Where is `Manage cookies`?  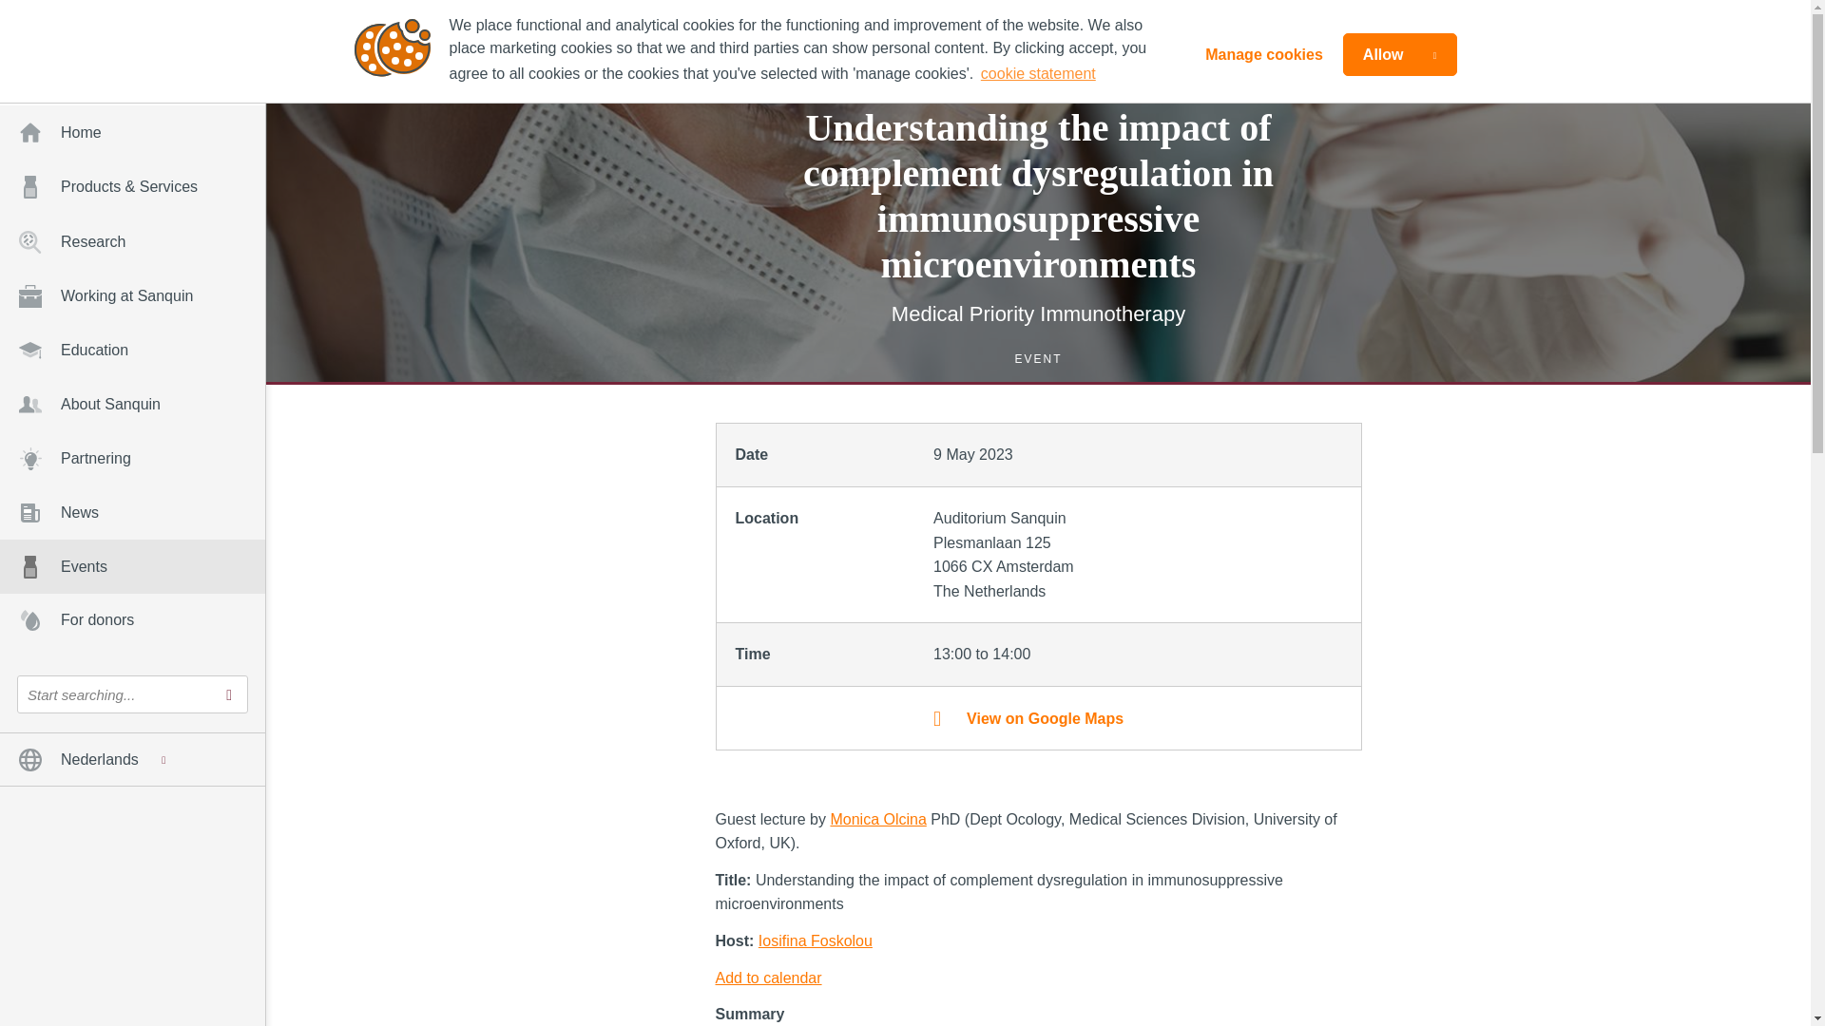
Manage cookies is located at coordinates (1264, 53).